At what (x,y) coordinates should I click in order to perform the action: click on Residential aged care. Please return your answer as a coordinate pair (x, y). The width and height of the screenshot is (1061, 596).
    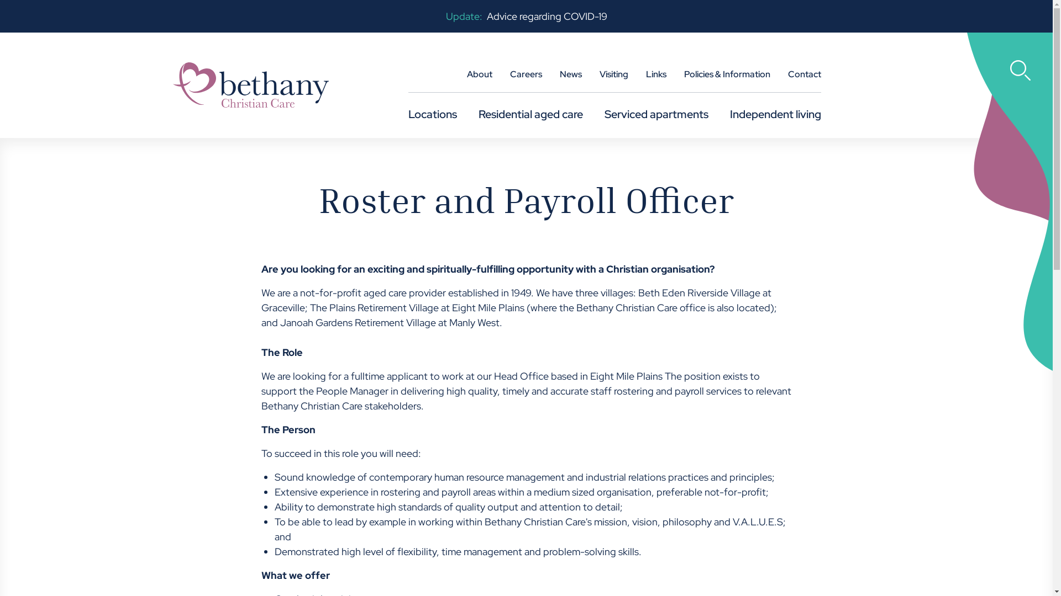
    Looking at the image, I should click on (530, 114).